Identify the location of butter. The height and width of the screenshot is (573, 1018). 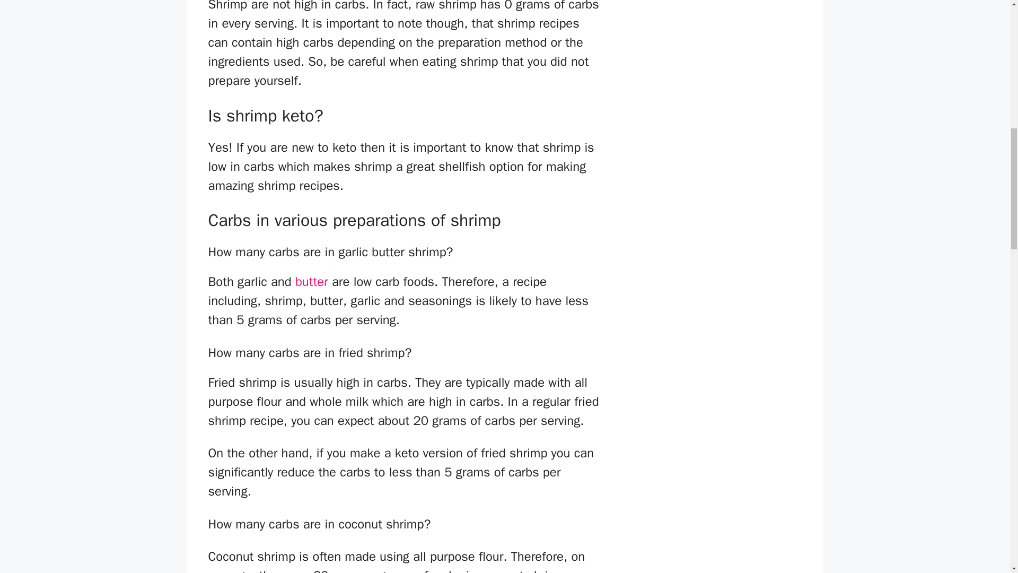
(313, 282).